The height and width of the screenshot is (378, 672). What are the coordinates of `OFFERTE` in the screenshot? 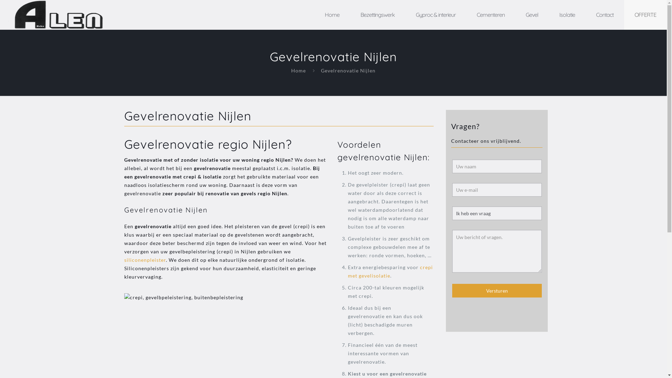 It's located at (645, 15).